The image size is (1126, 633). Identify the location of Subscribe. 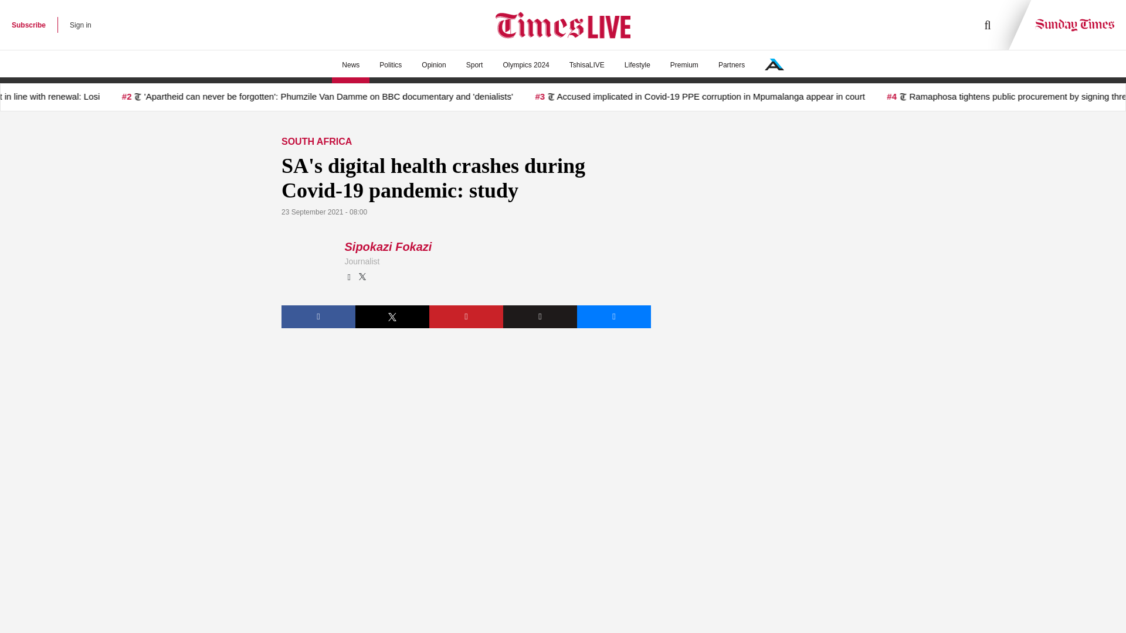
(28, 25).